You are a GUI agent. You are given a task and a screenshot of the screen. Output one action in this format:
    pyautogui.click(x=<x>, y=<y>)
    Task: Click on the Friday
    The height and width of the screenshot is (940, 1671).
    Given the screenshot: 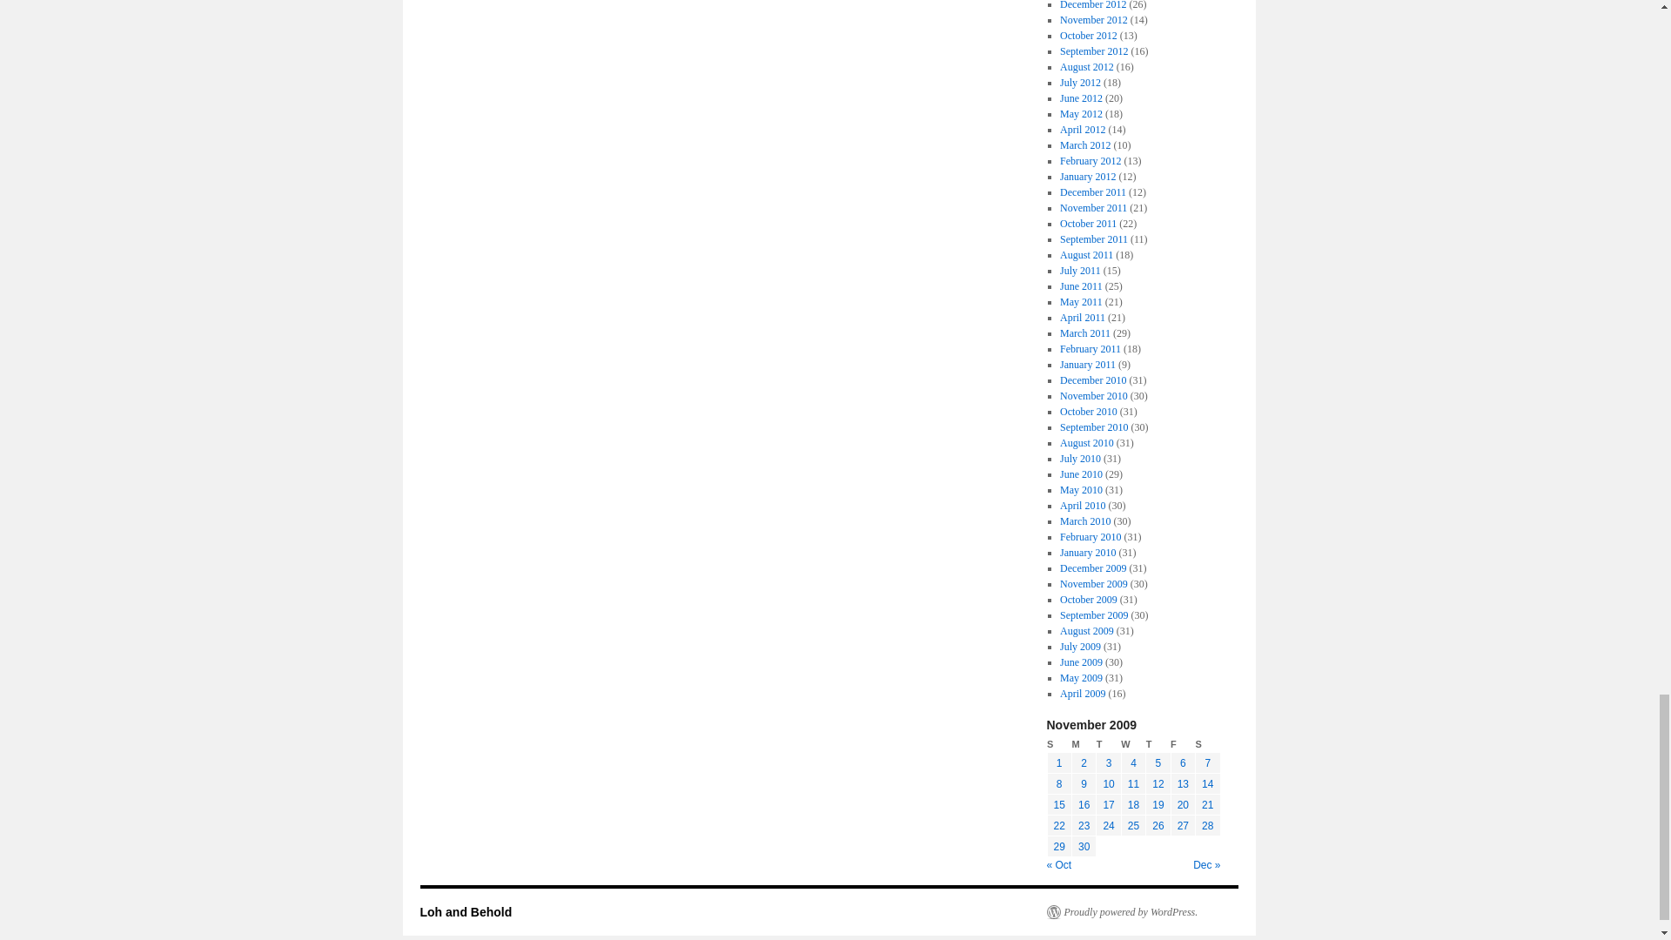 What is the action you would take?
    pyautogui.click(x=1182, y=744)
    